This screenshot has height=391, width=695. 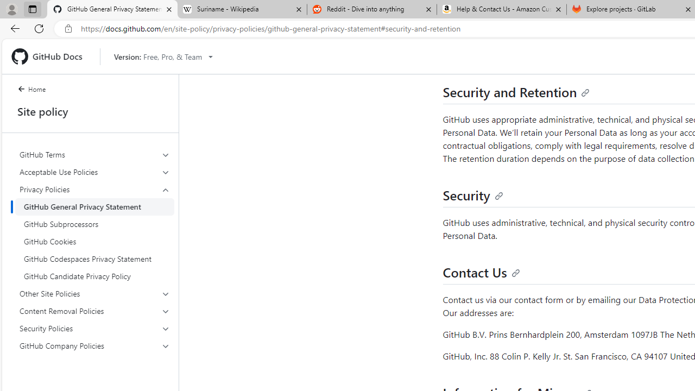 I want to click on GitHub Cookies, so click(x=94, y=241).